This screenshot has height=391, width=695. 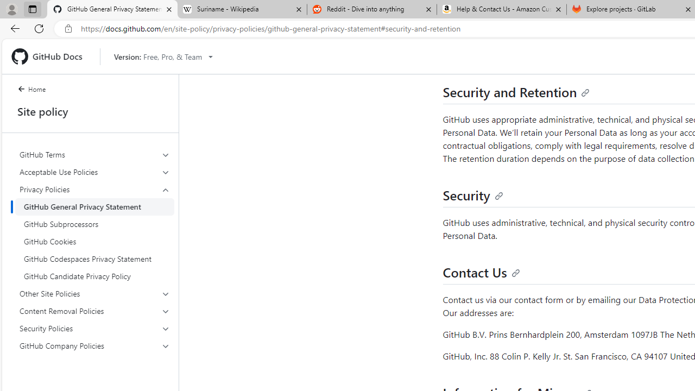 I want to click on GitHub Cookies, so click(x=94, y=241).